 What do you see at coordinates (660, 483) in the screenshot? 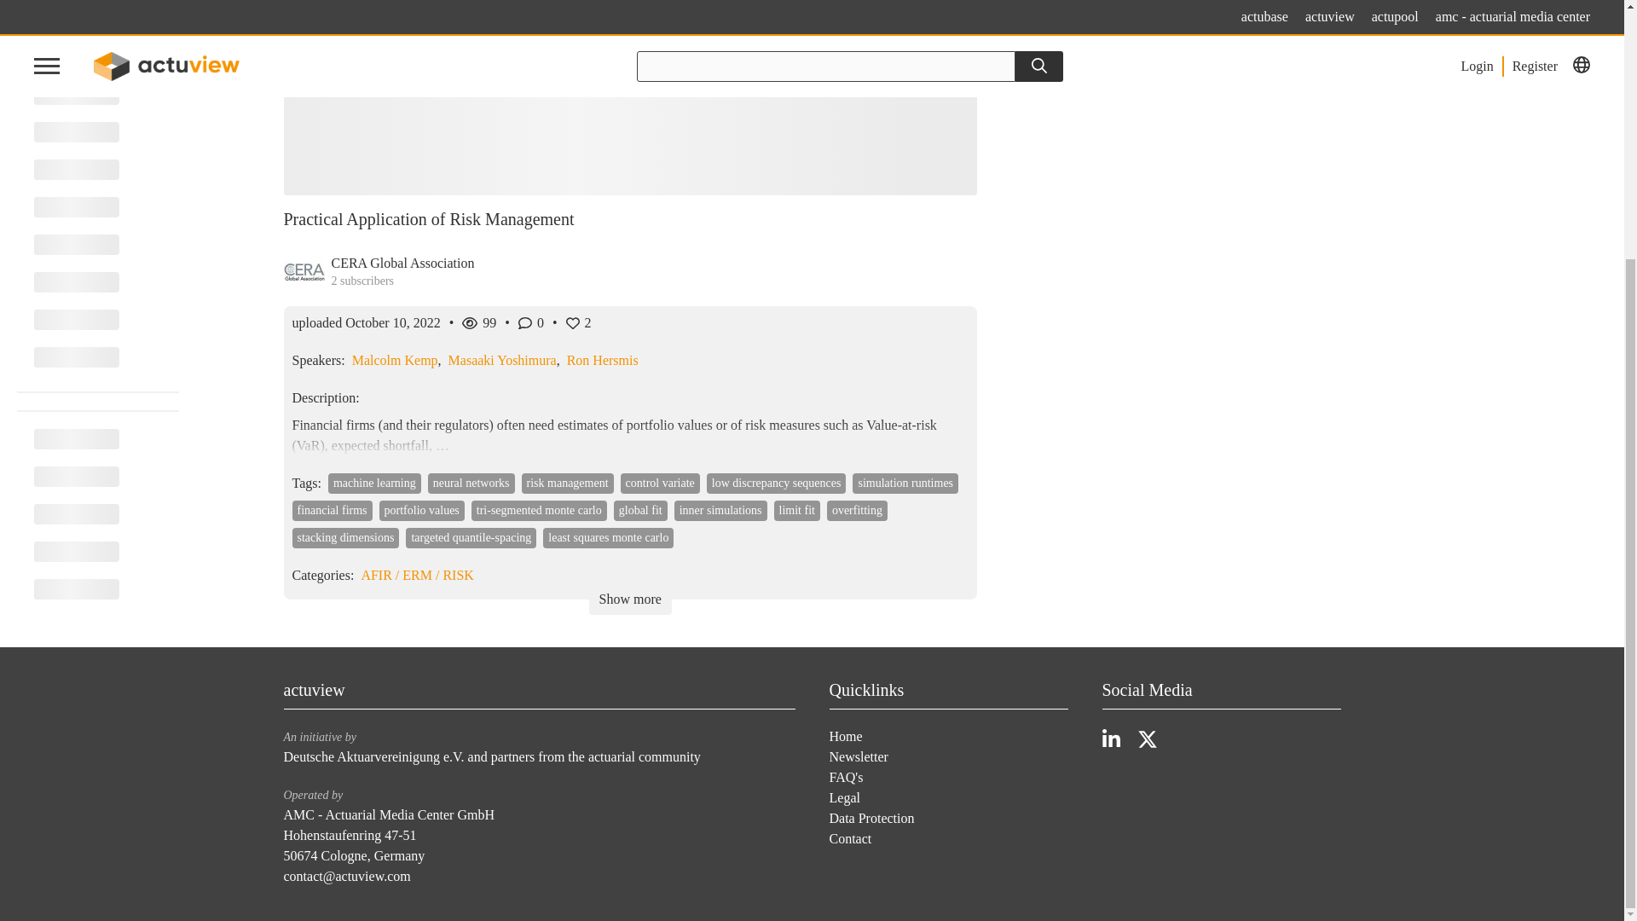
I see `control variate` at bounding box center [660, 483].